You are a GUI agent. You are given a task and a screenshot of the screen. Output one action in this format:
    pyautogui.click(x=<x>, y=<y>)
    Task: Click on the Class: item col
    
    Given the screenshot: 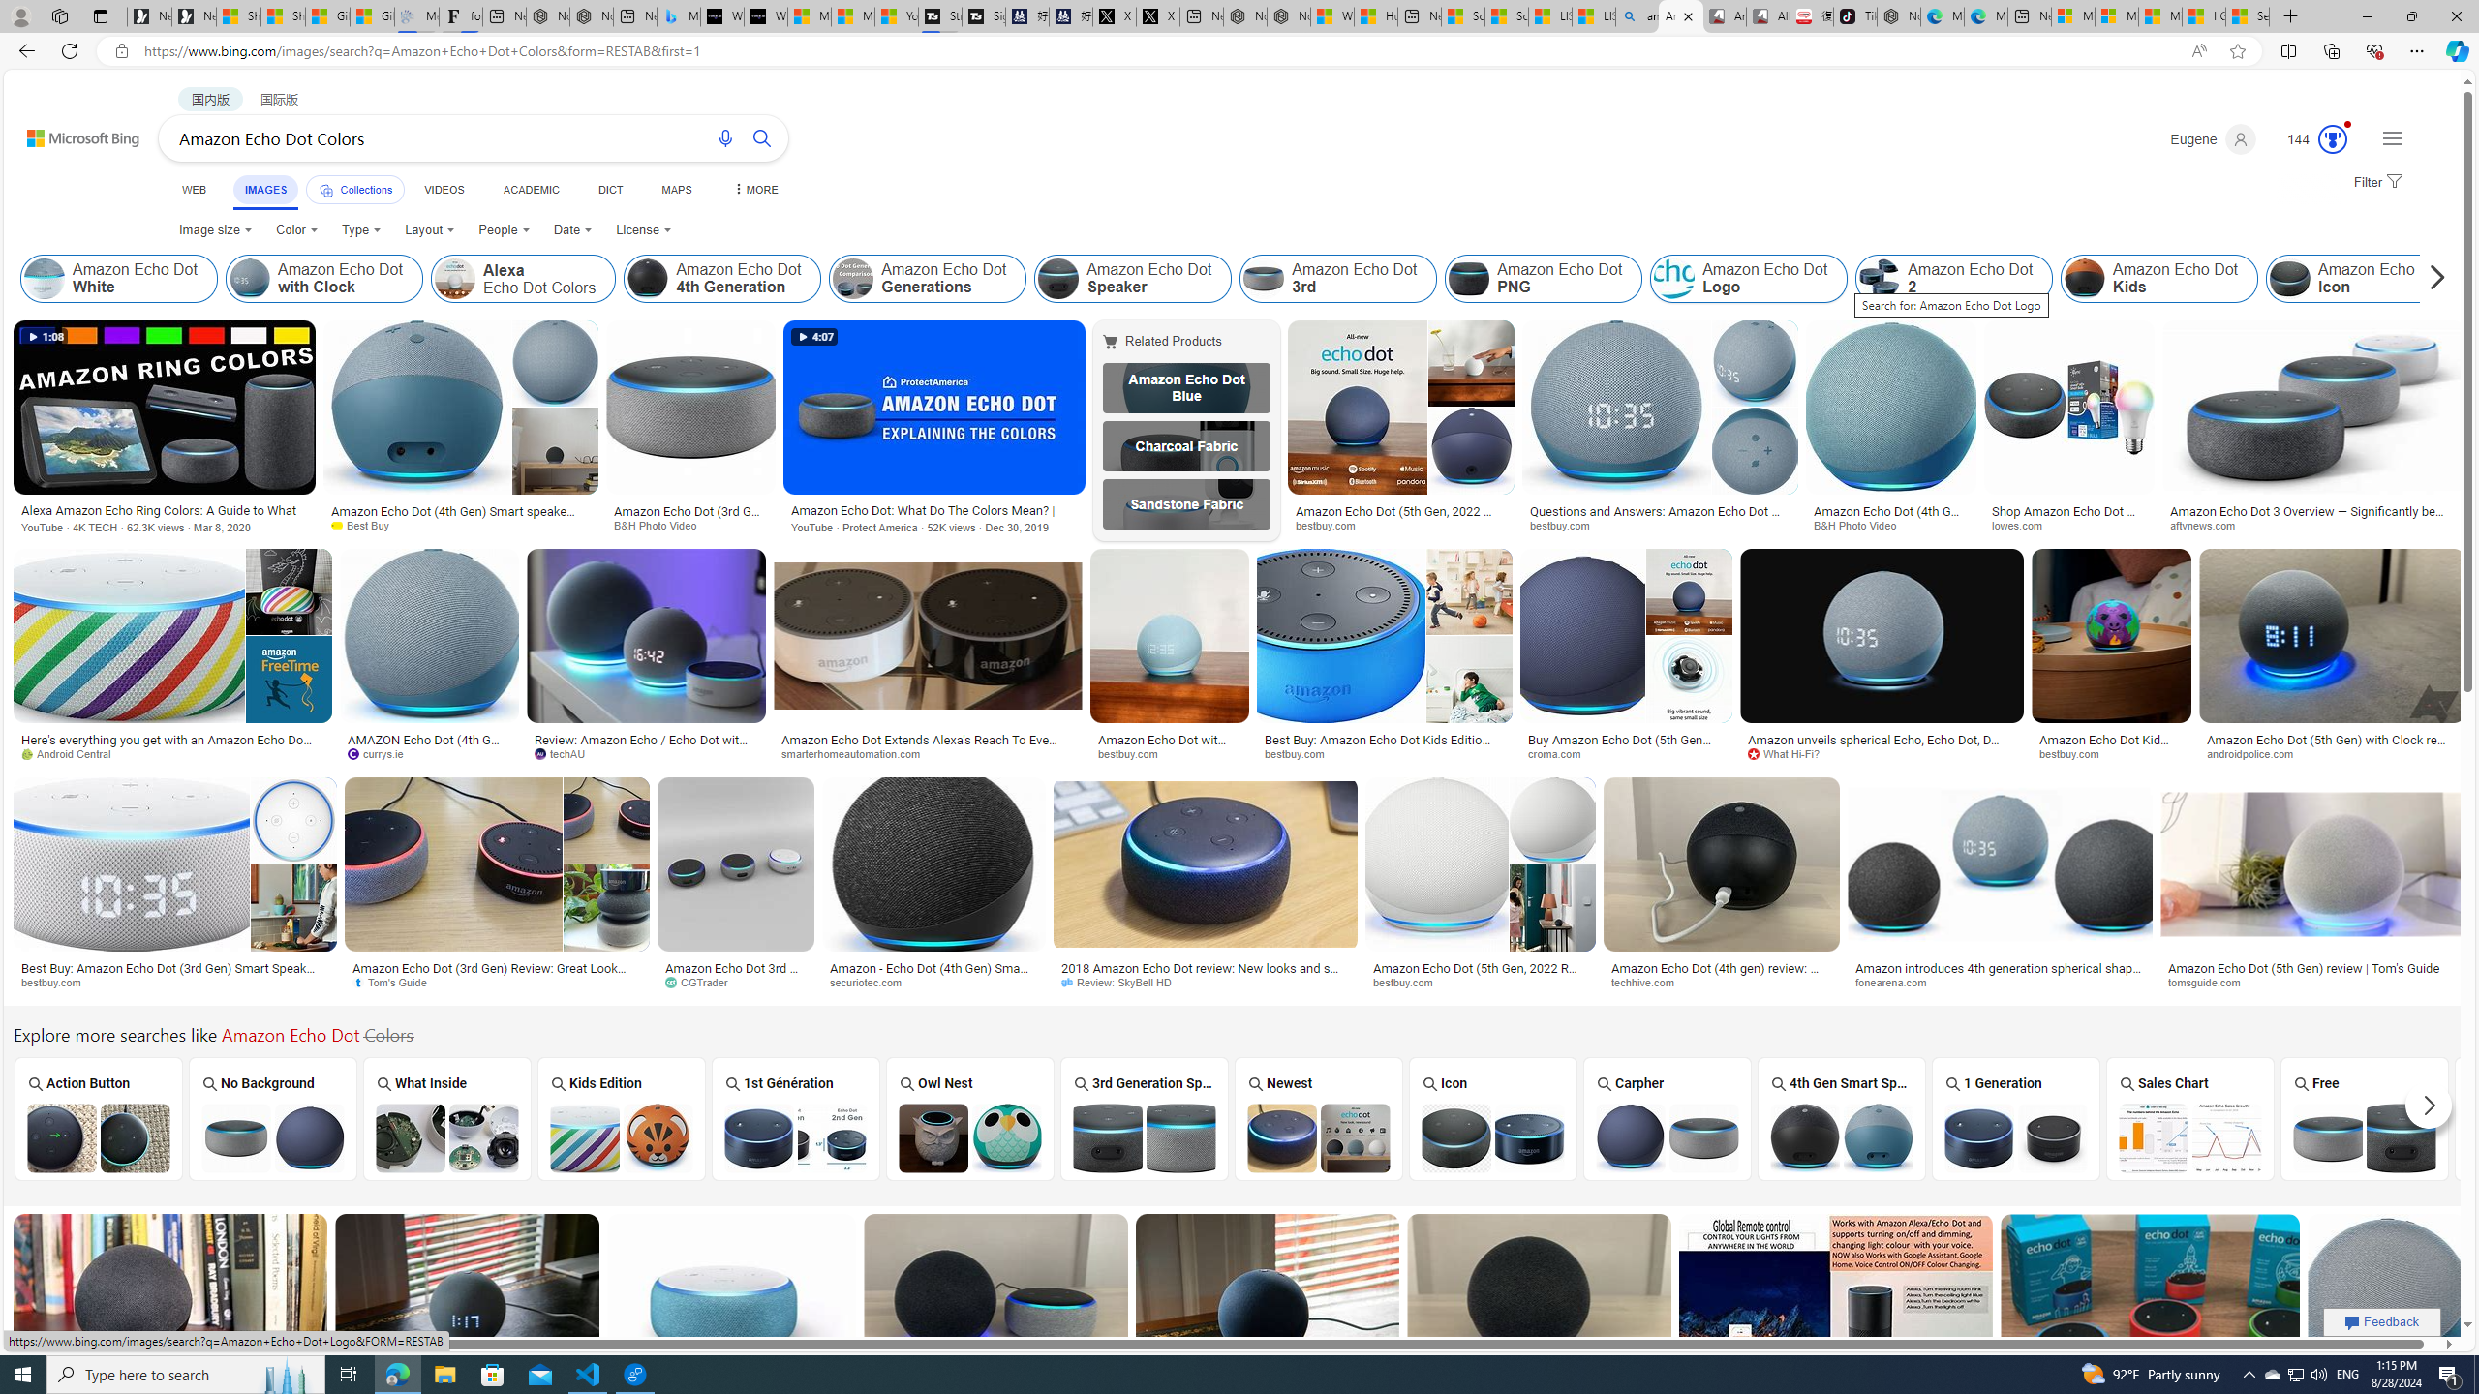 What is the action you would take?
    pyautogui.click(x=2365, y=279)
    